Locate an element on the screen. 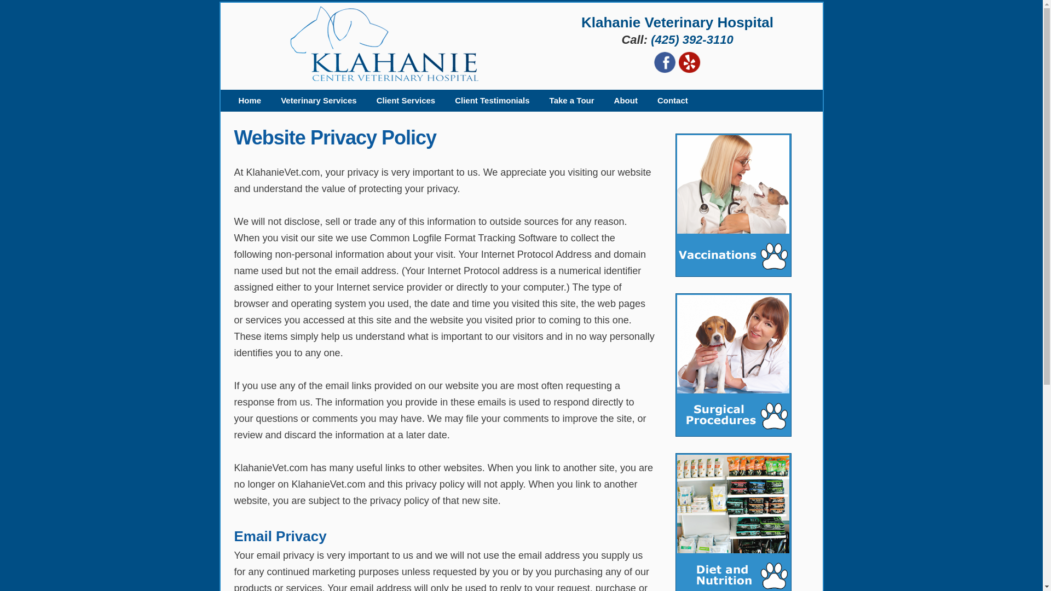 The image size is (1051, 591). About is located at coordinates (626, 101).